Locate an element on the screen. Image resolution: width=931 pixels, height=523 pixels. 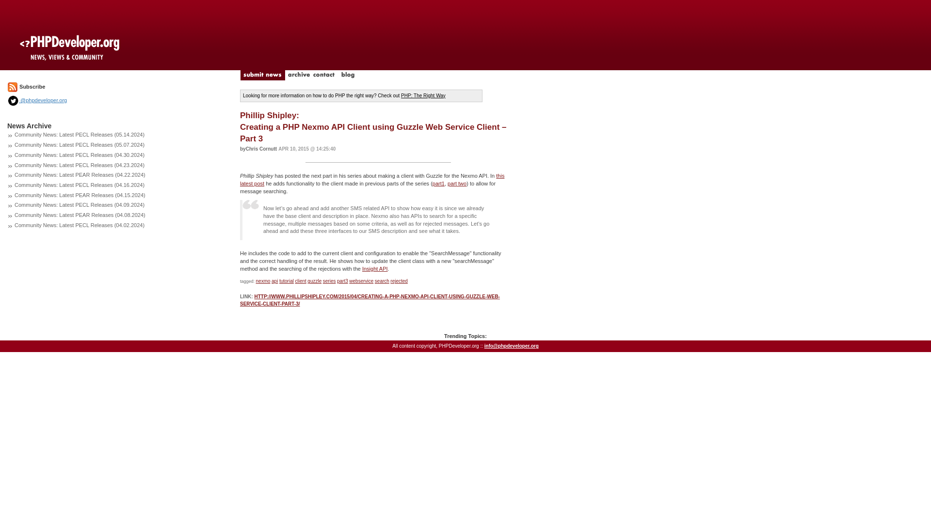
this latest post is located at coordinates (372, 179).